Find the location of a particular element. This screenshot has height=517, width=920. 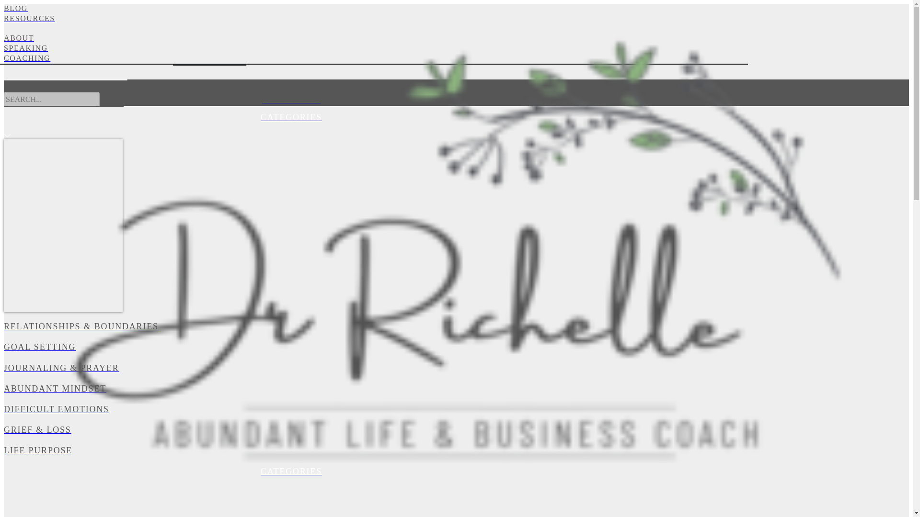

GOAL SETTING is located at coordinates (291, 347).